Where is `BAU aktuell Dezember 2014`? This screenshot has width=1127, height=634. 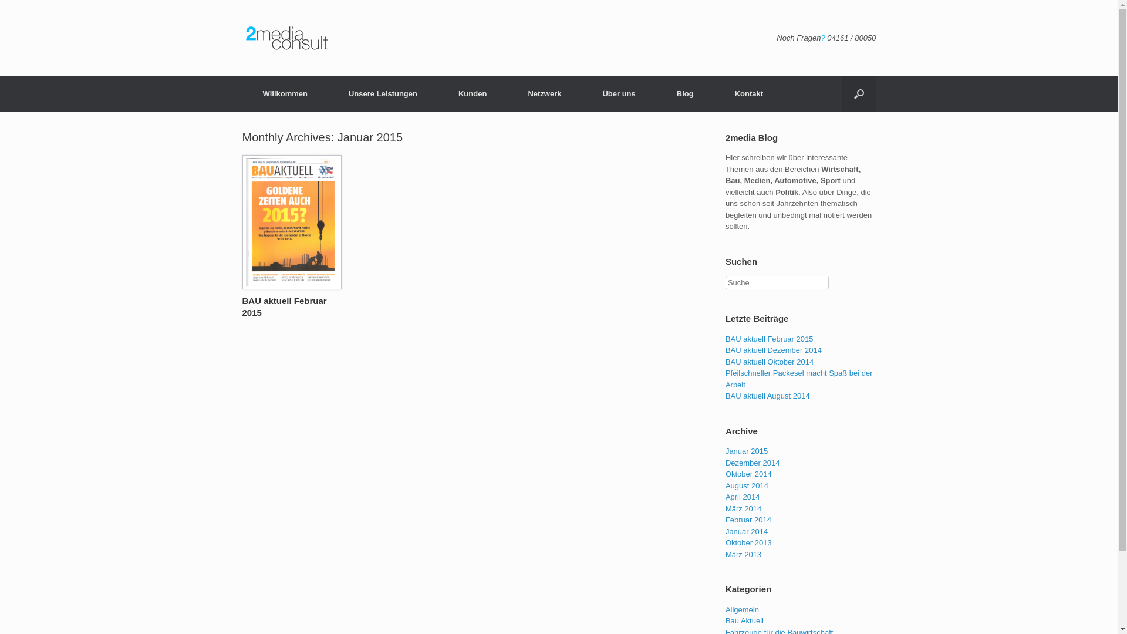
BAU aktuell Dezember 2014 is located at coordinates (774, 350).